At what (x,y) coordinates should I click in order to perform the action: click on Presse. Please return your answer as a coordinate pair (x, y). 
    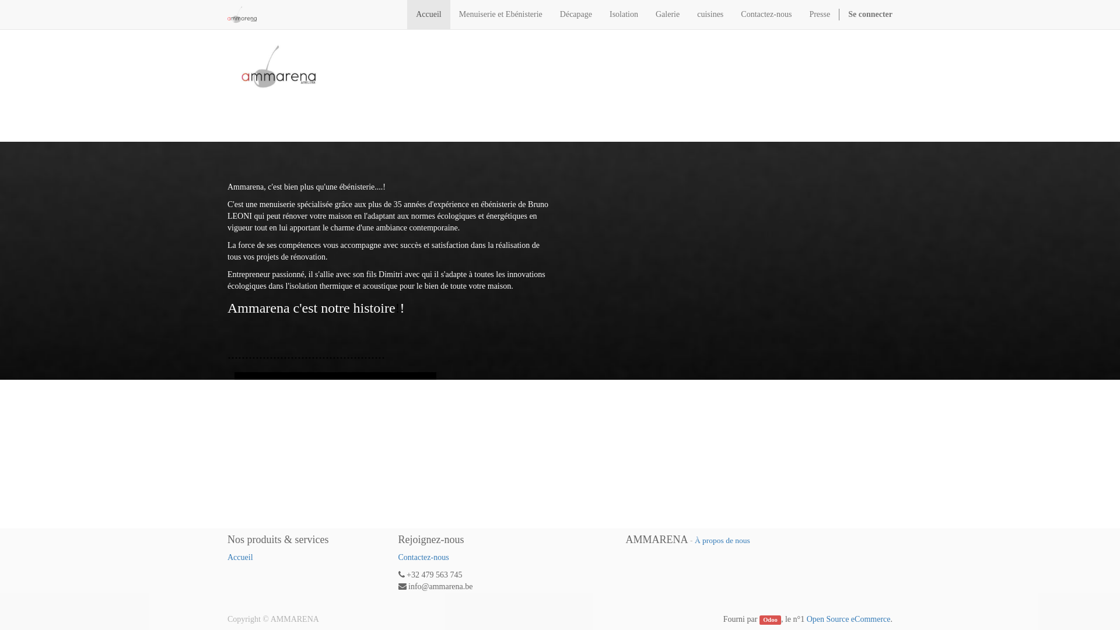
    Looking at the image, I should click on (820, 15).